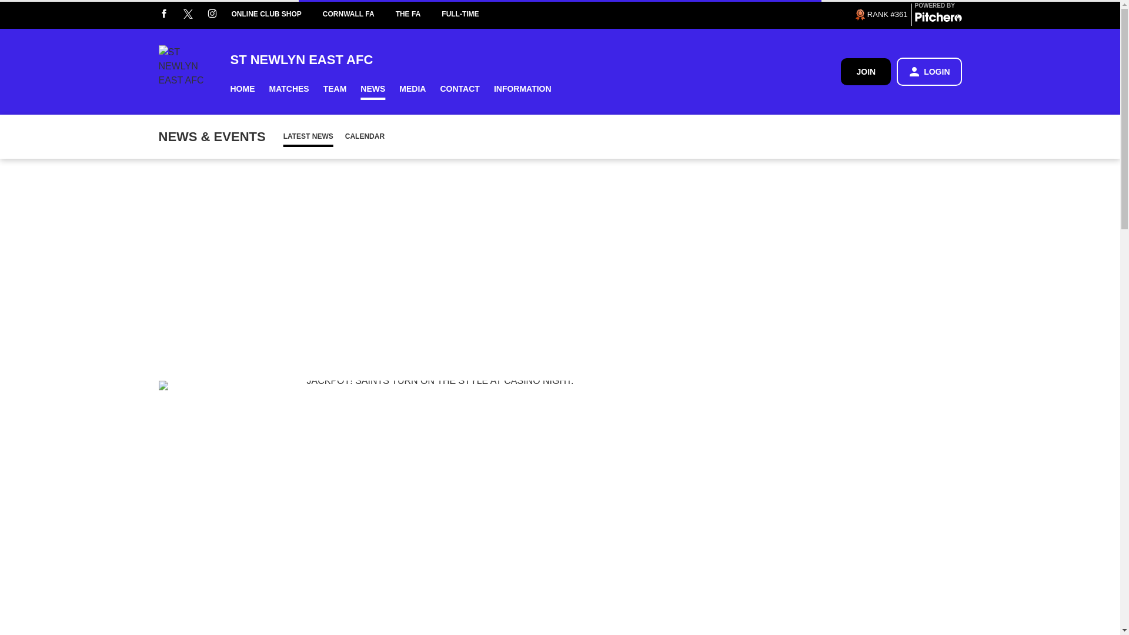 Image resolution: width=1129 pixels, height=635 pixels. Describe the element at coordinates (459, 88) in the screenshot. I see `CONTACT` at that location.